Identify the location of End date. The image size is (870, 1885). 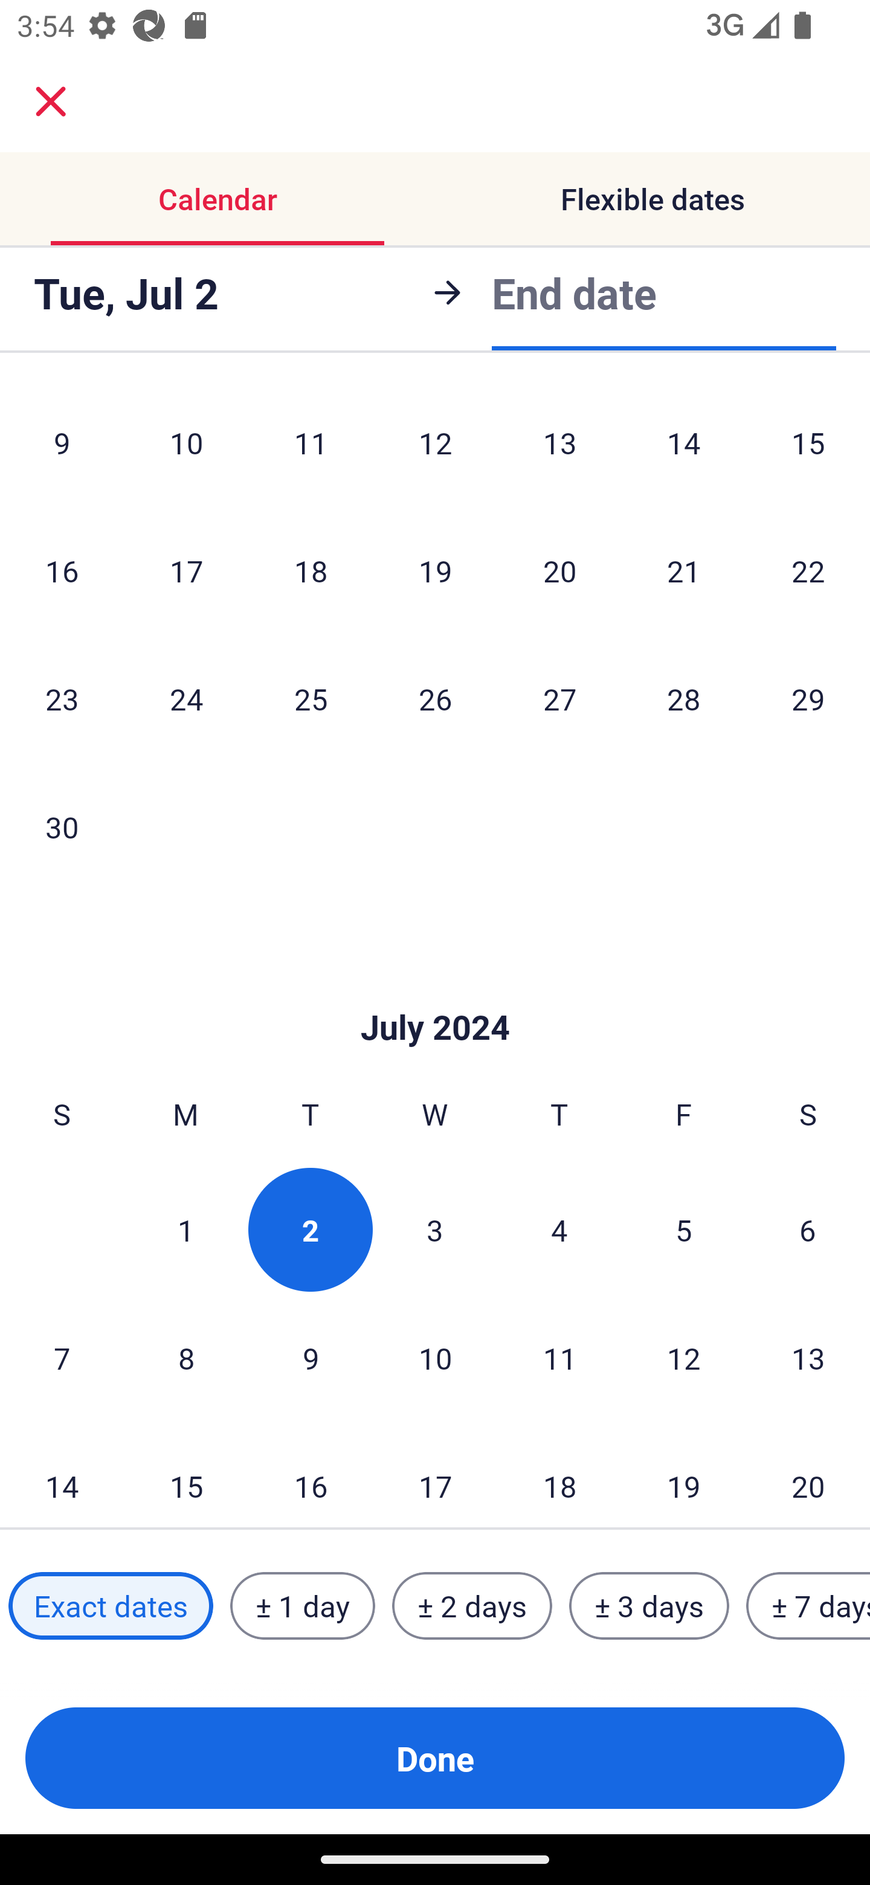
(574, 292).